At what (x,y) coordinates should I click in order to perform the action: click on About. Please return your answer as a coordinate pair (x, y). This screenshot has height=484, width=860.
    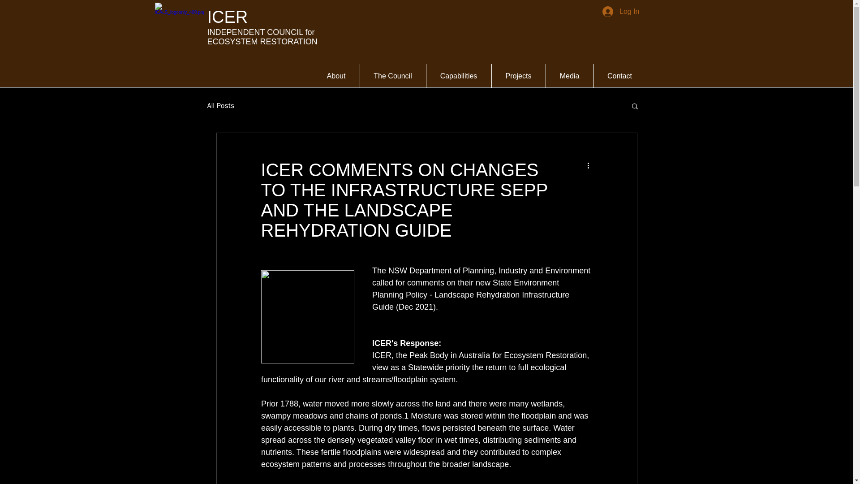
    Looking at the image, I should click on (336, 75).